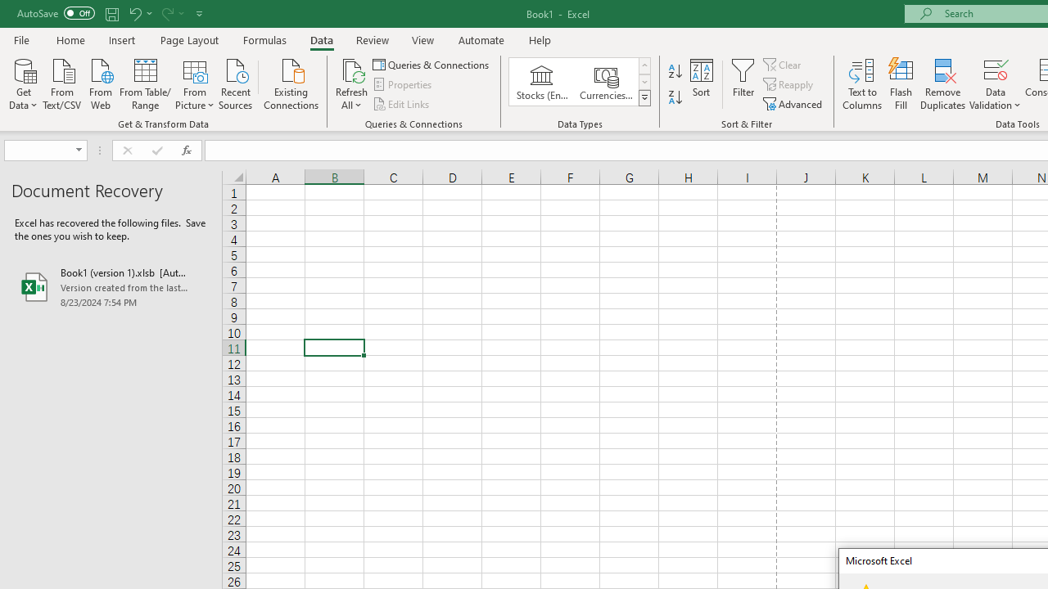 The image size is (1048, 589). What do you see at coordinates (996, 99) in the screenshot?
I see `More Options` at bounding box center [996, 99].